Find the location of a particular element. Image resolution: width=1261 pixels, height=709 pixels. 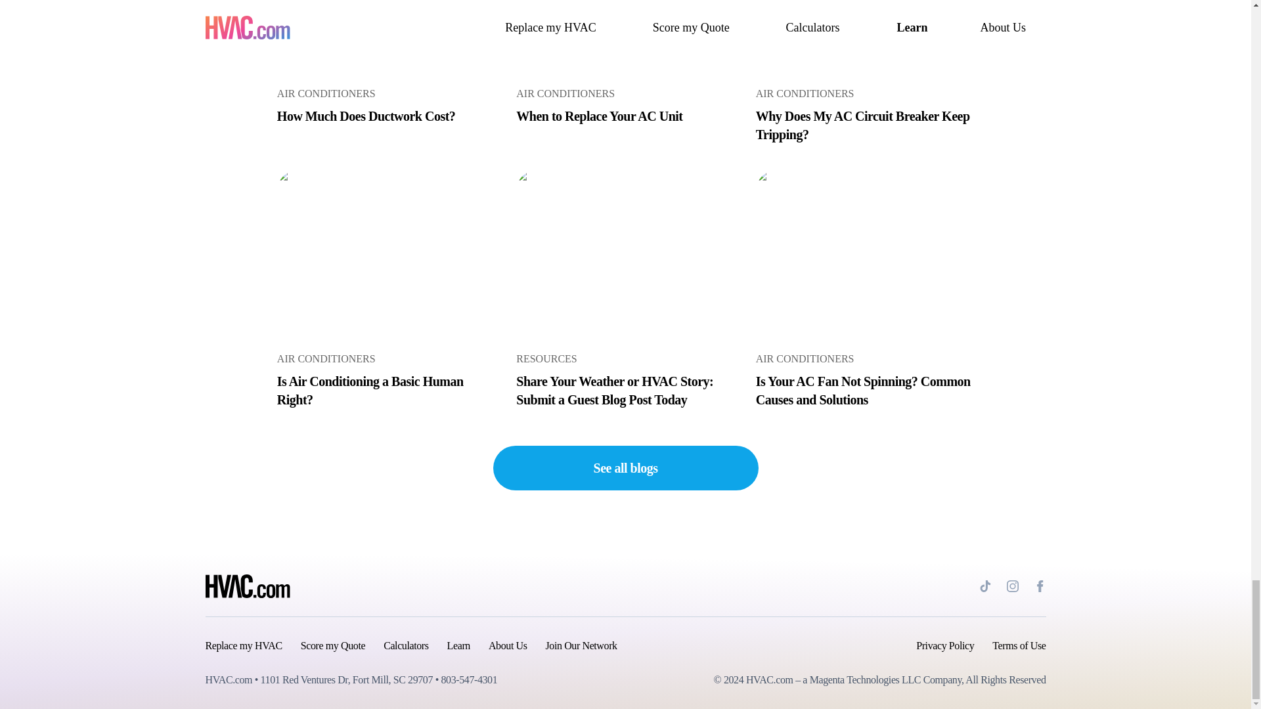

Score my Quote is located at coordinates (386, 63).